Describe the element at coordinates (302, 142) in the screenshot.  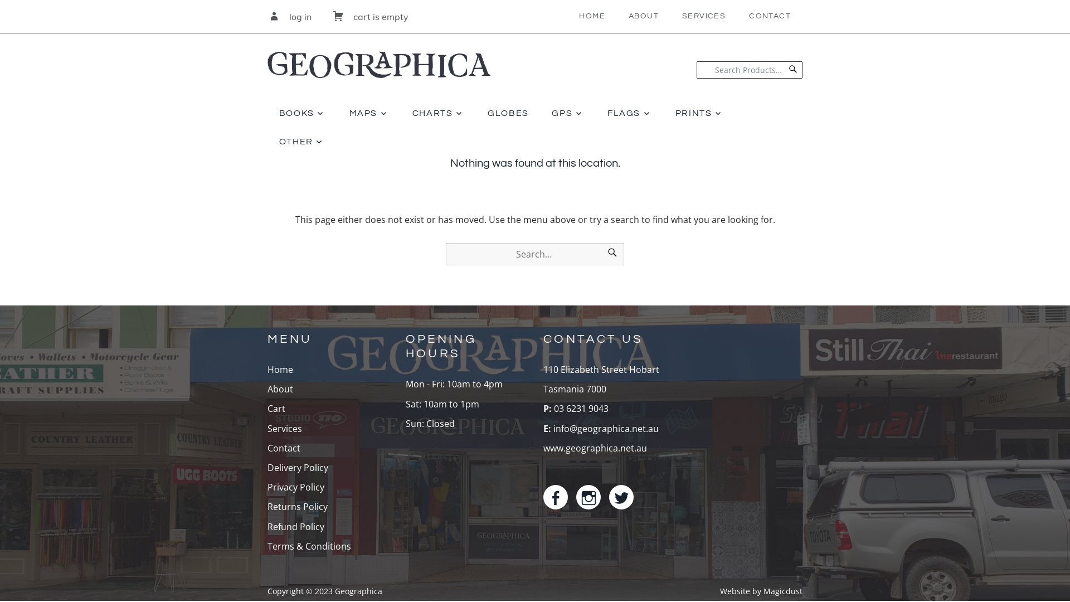
I see `OTHER` at that location.